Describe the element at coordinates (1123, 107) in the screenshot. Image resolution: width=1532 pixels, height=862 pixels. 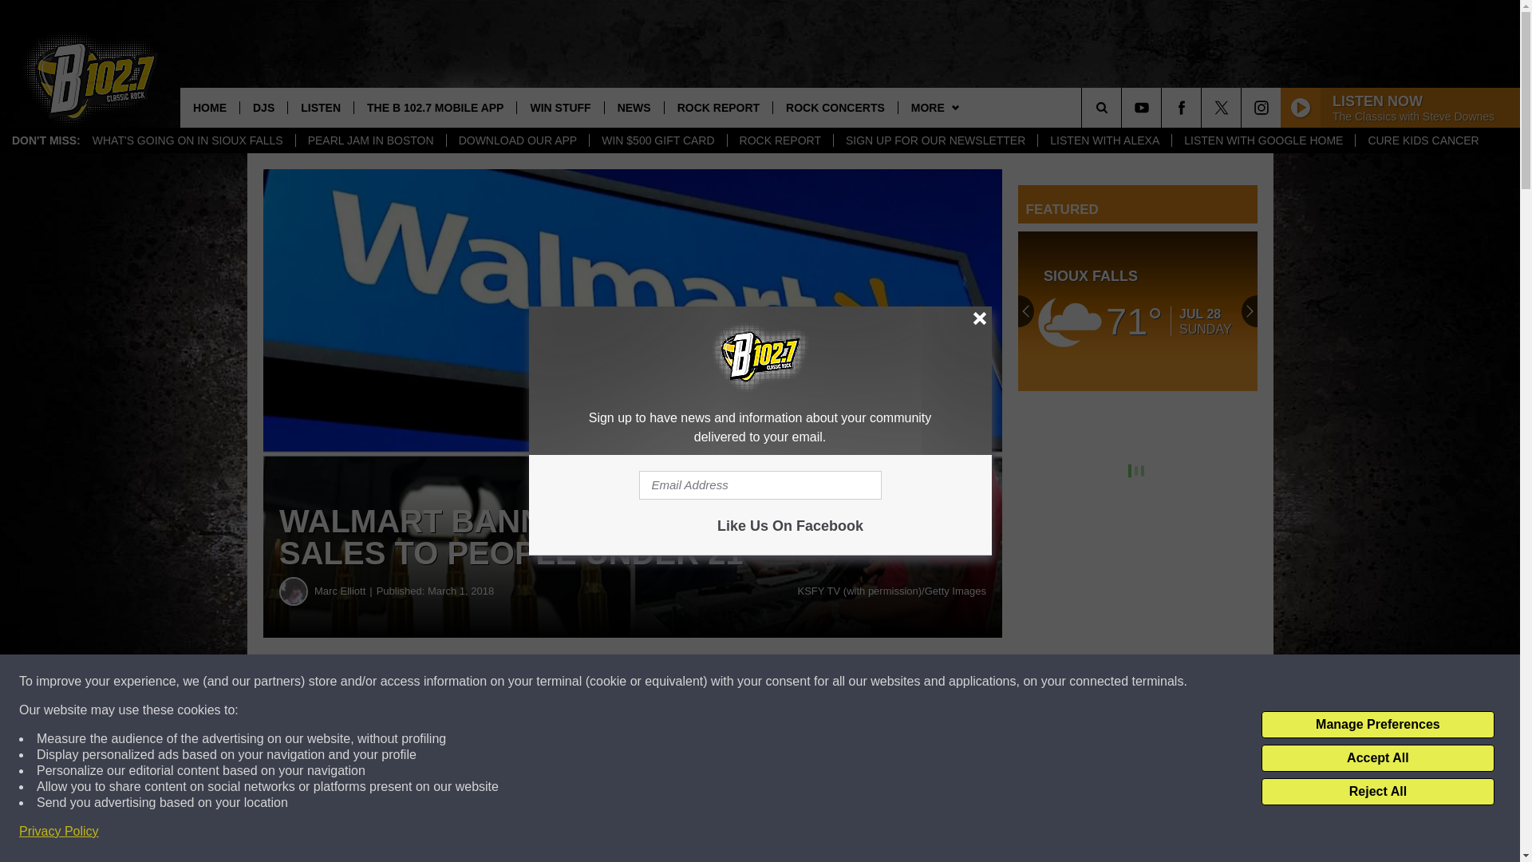
I see `SEARCH` at that location.